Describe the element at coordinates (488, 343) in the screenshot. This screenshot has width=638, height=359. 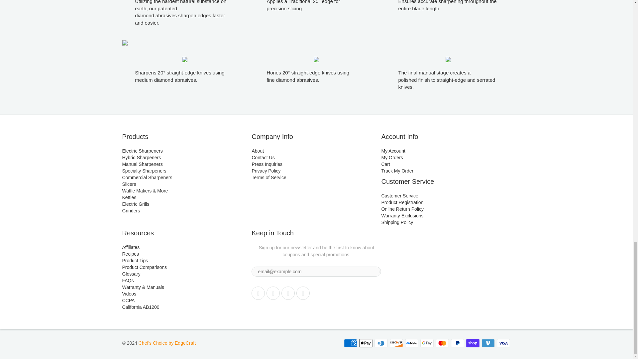
I see `Venmo` at that location.